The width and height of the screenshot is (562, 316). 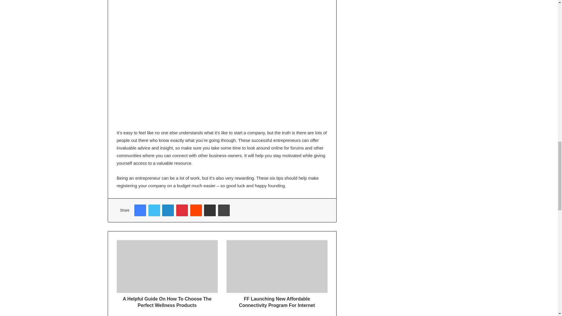 I want to click on Twitter, so click(x=154, y=210).